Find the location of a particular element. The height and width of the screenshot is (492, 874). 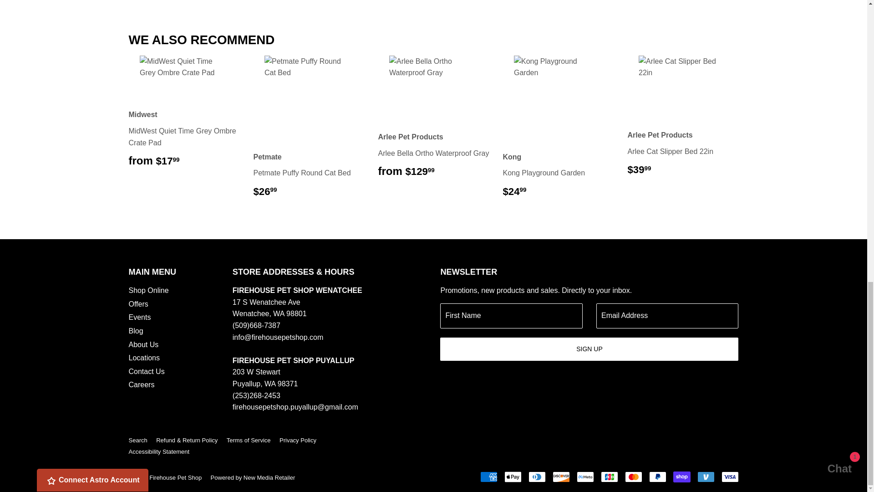

Diners Club is located at coordinates (536, 477).